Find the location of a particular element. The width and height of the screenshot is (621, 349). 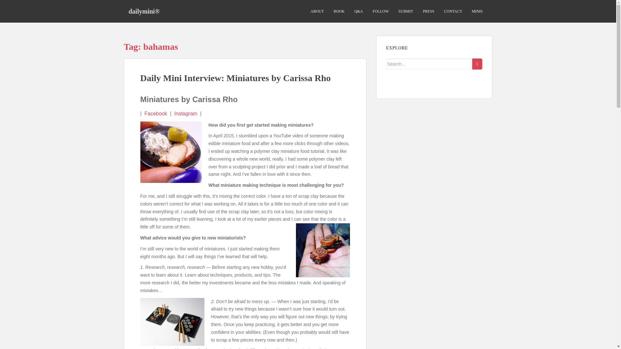

Instagram is located at coordinates (186, 113).